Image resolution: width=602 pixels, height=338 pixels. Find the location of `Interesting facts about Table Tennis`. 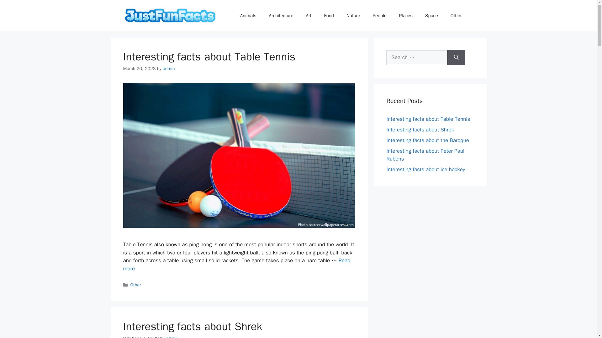

Interesting facts about Table Tennis is located at coordinates (209, 56).